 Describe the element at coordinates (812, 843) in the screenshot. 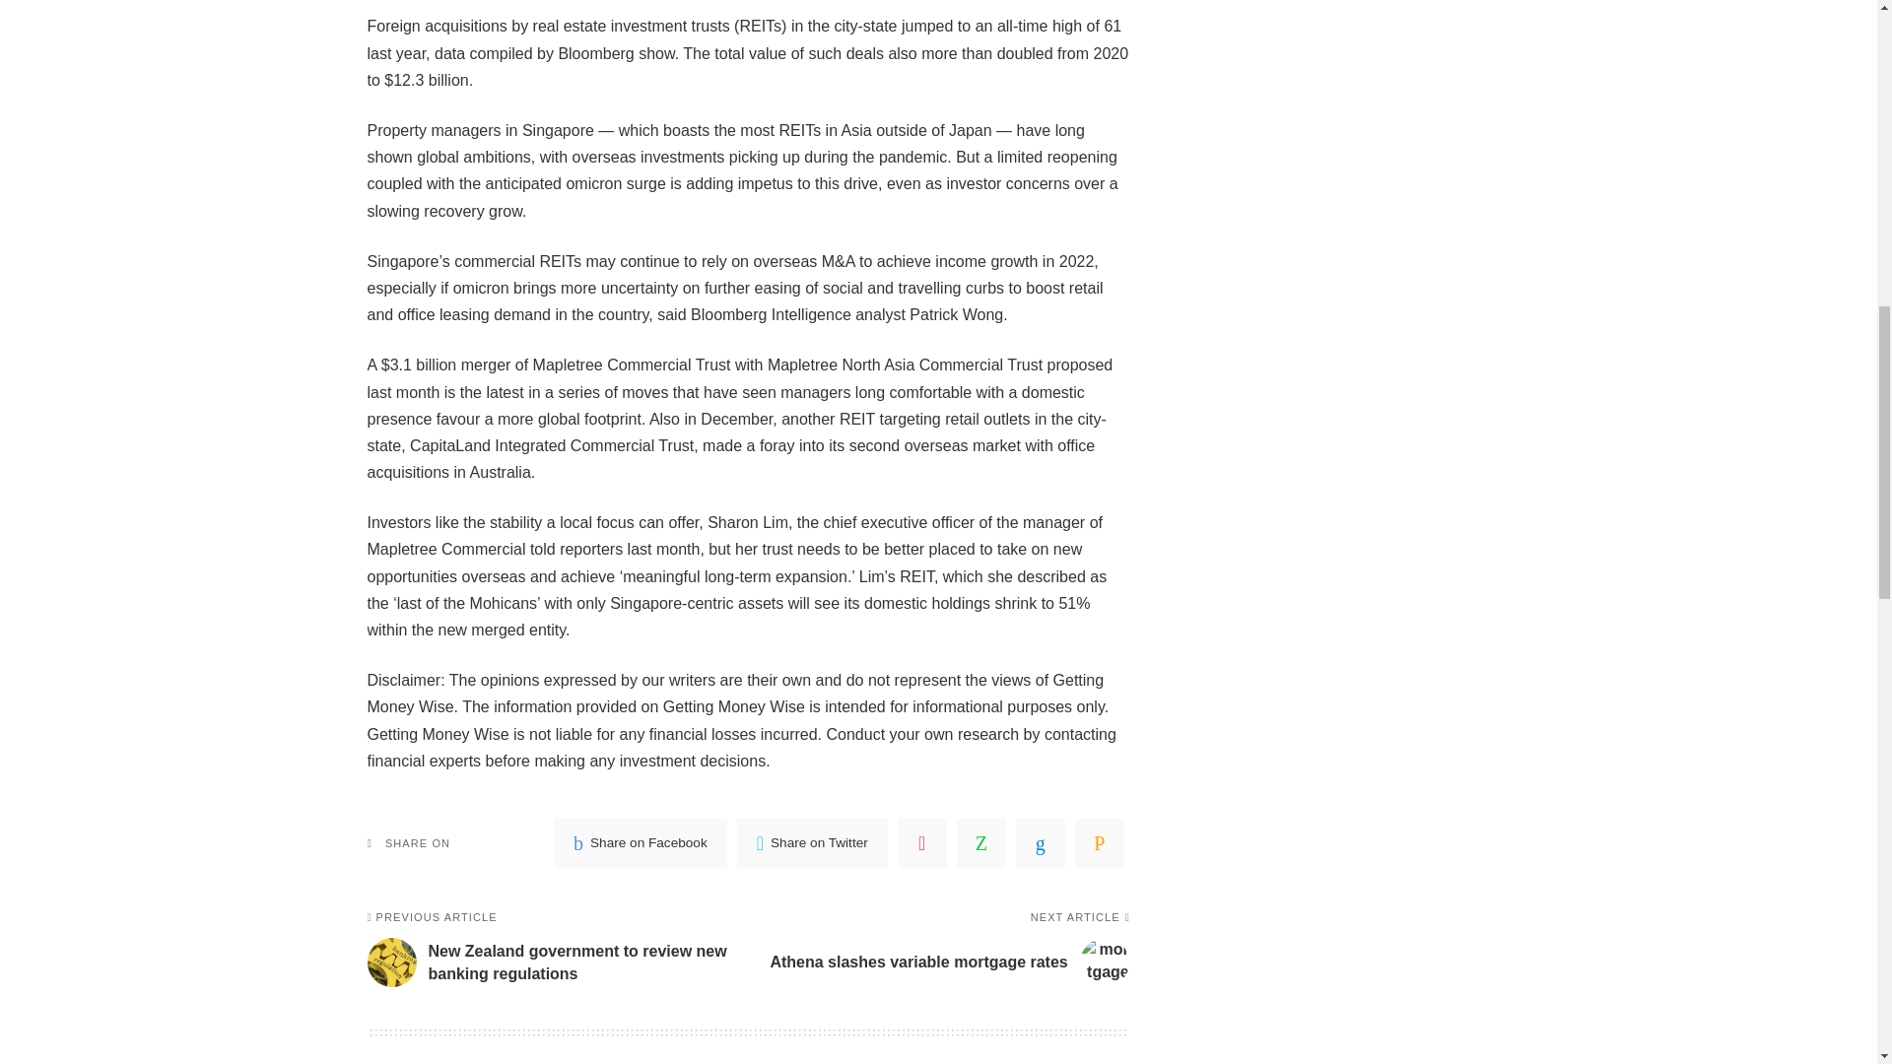

I see `Twitter` at that location.